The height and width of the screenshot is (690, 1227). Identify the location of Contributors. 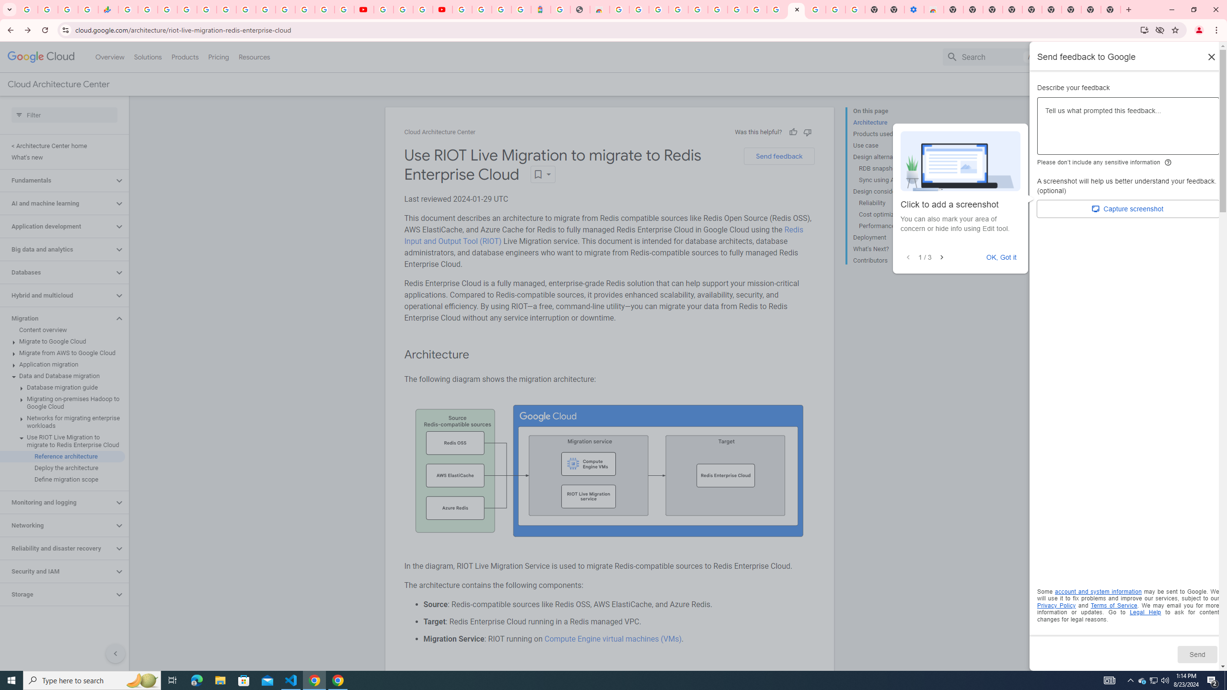
(892, 259).